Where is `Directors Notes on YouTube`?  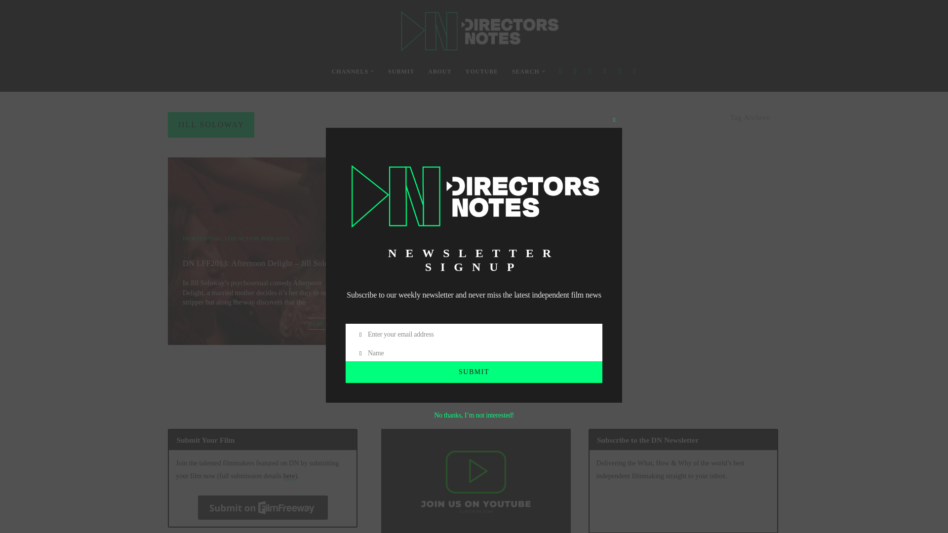
Directors Notes on YouTube is located at coordinates (475, 481).